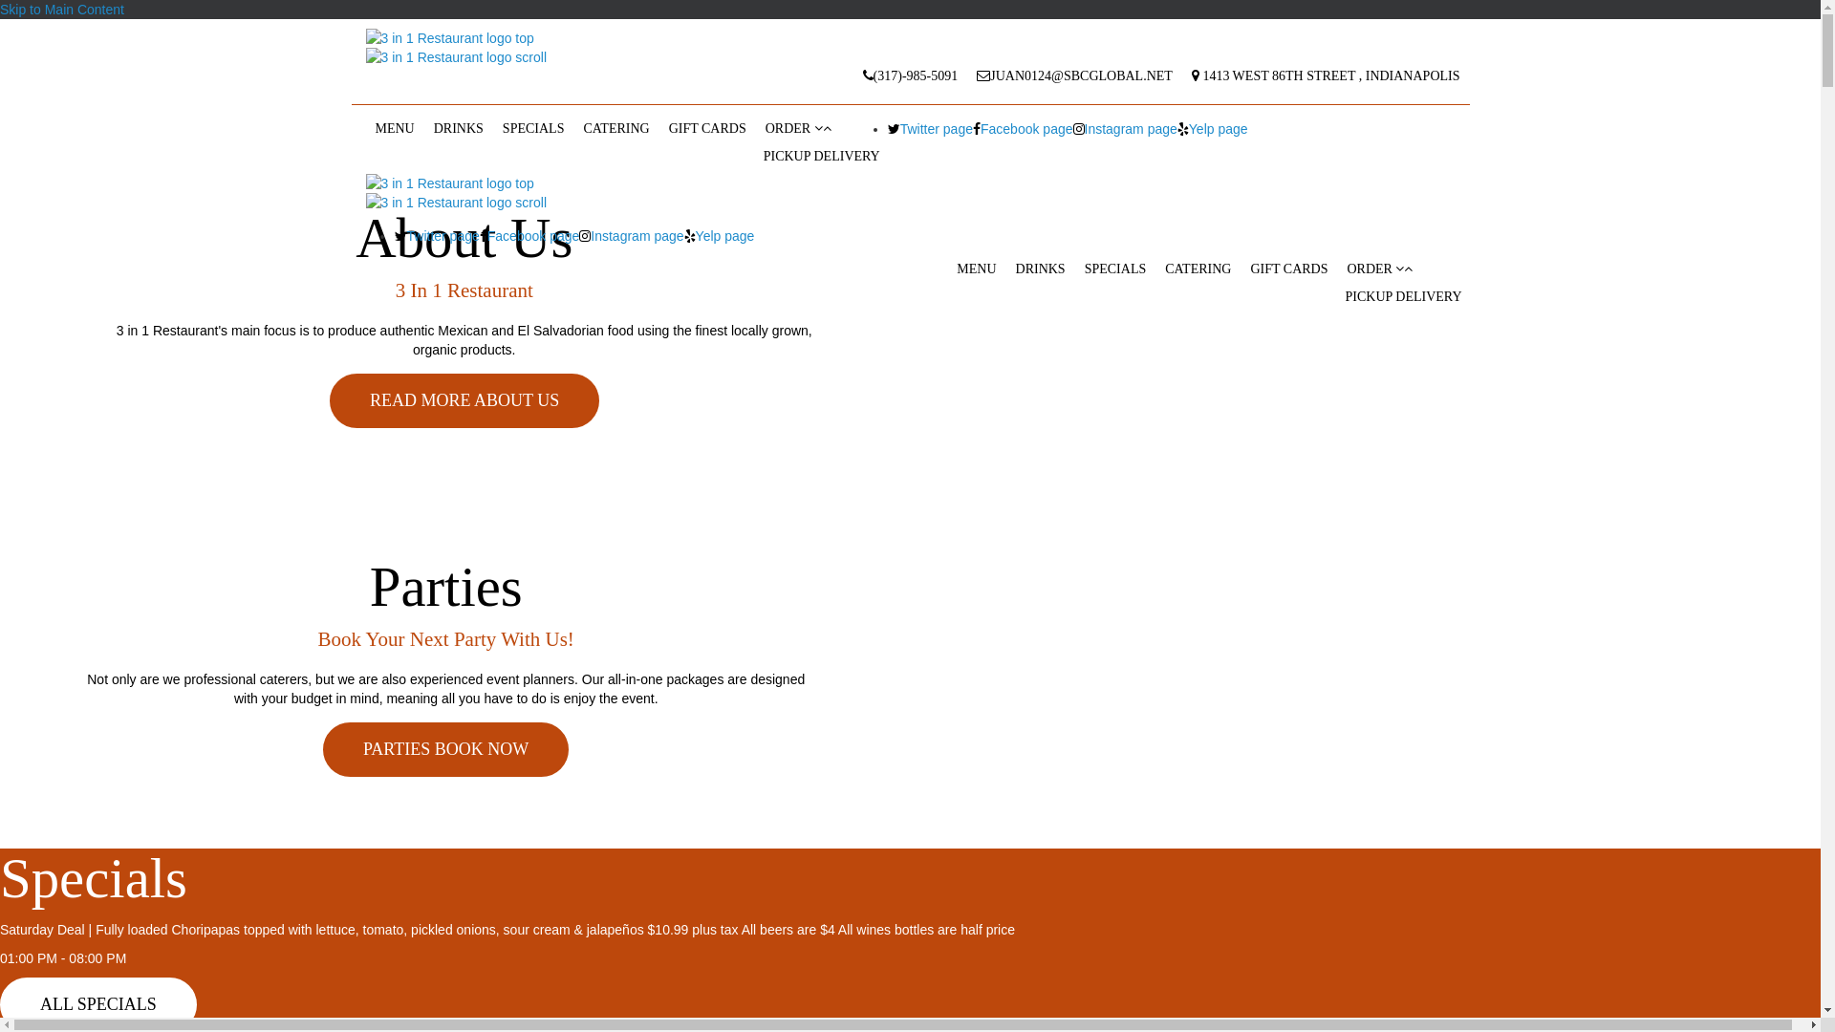 This screenshot has width=1835, height=1032. Describe the element at coordinates (930, 129) in the screenshot. I see `Twitter page` at that location.